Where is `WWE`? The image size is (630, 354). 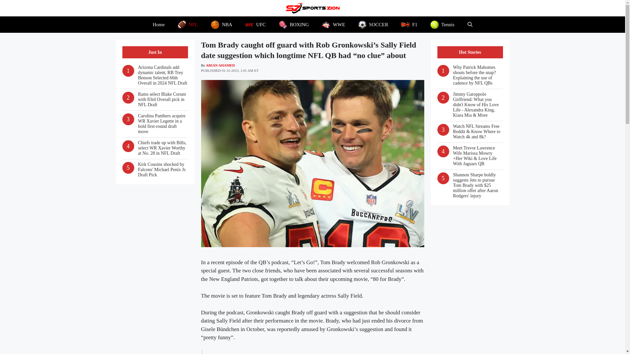
WWE is located at coordinates (333, 24).